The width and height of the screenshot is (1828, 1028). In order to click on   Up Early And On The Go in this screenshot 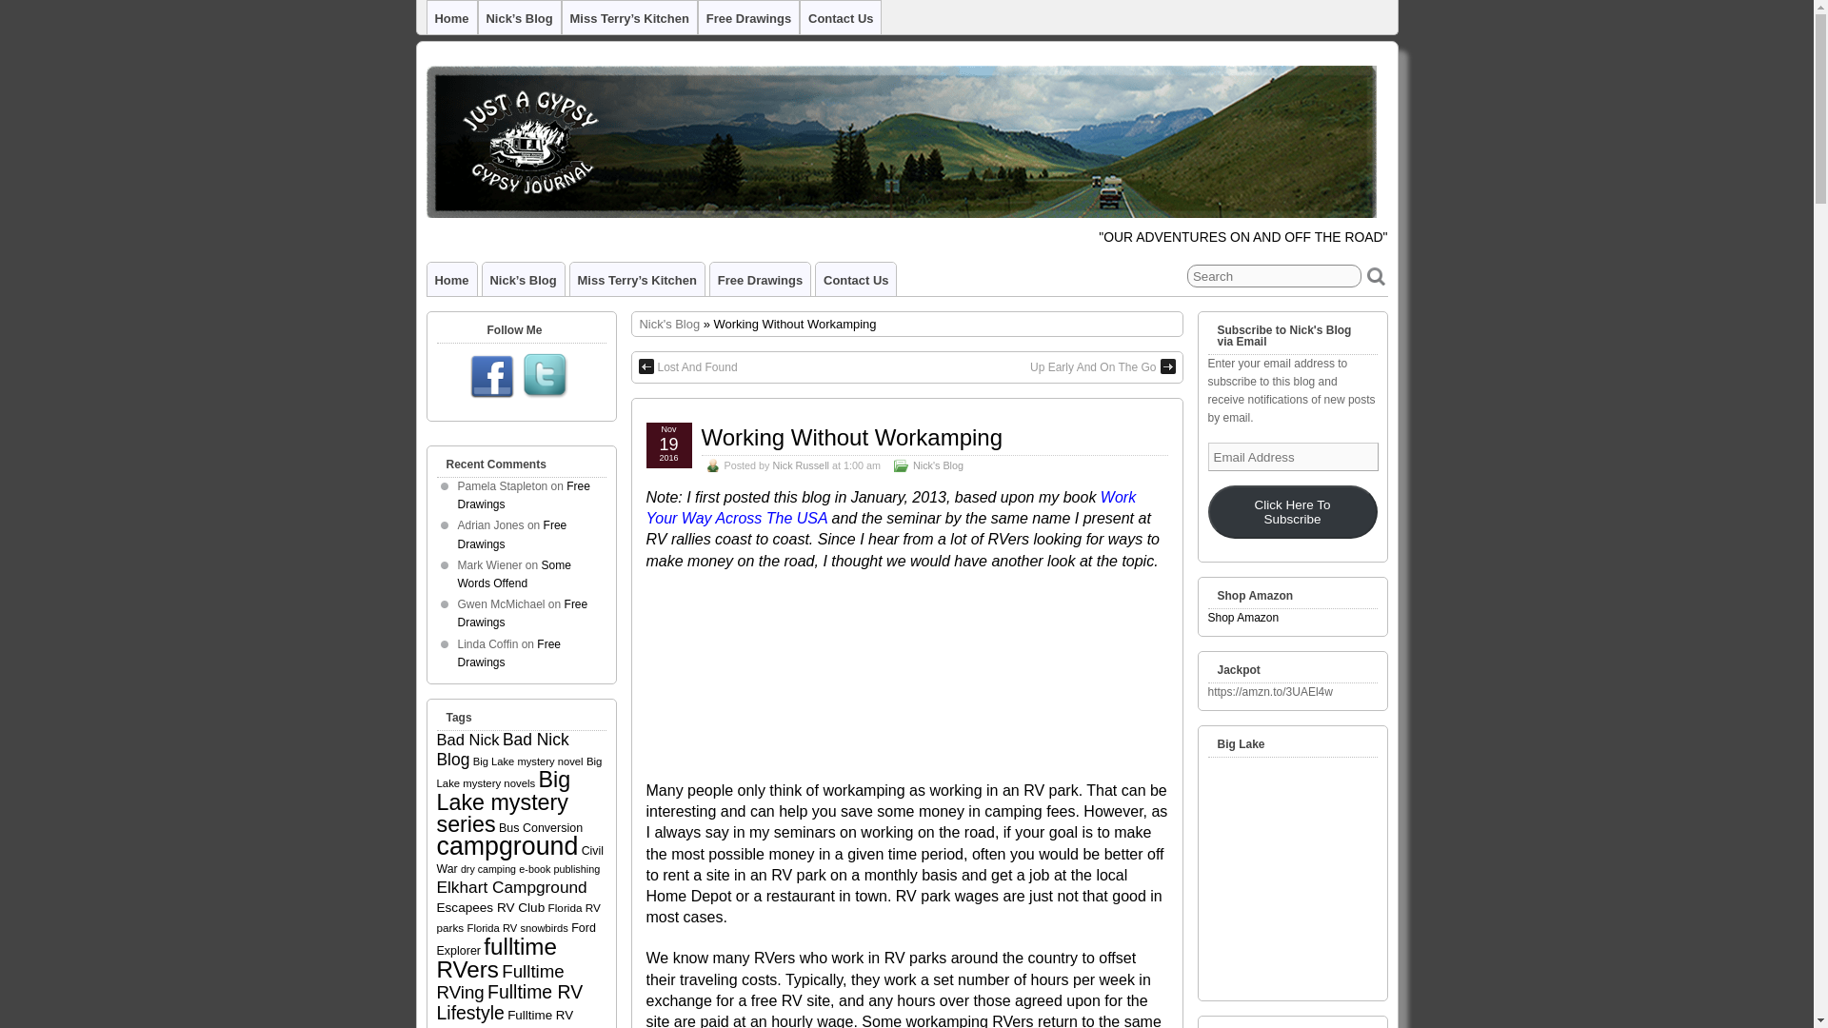, I will do `click(1103, 367)`.